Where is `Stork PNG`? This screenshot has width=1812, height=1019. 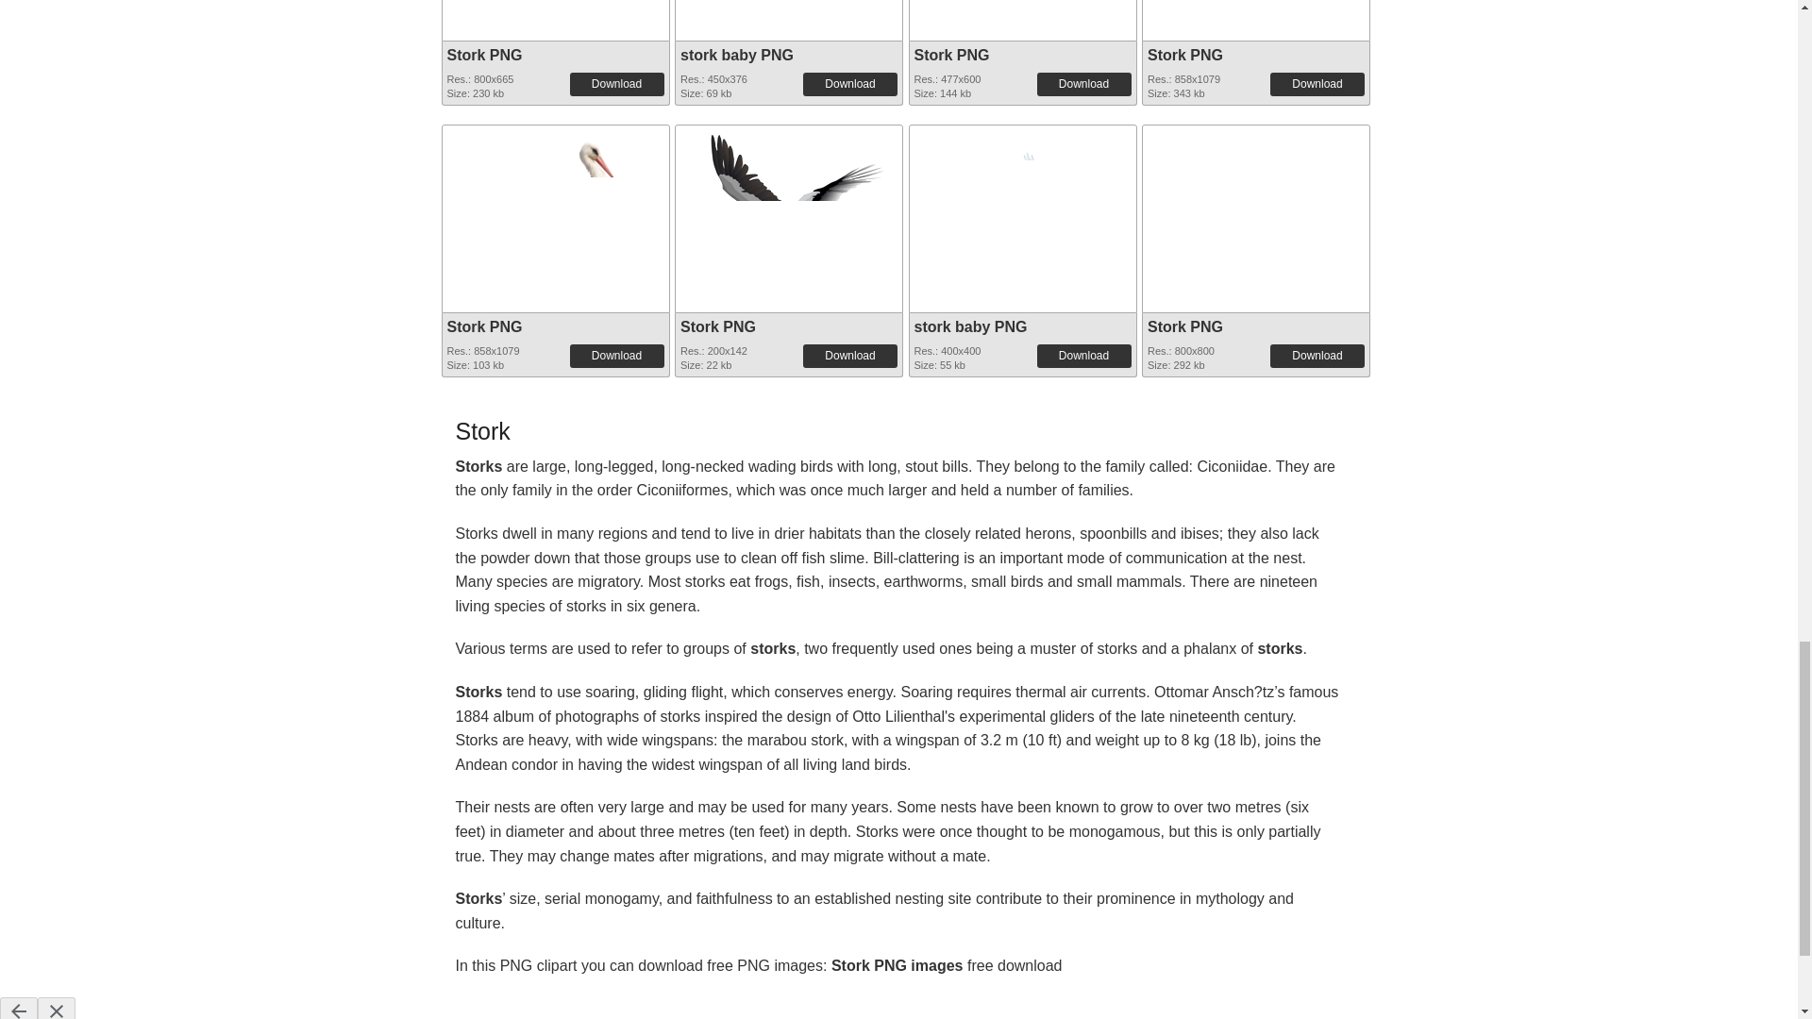 Stork PNG is located at coordinates (1255, 16).